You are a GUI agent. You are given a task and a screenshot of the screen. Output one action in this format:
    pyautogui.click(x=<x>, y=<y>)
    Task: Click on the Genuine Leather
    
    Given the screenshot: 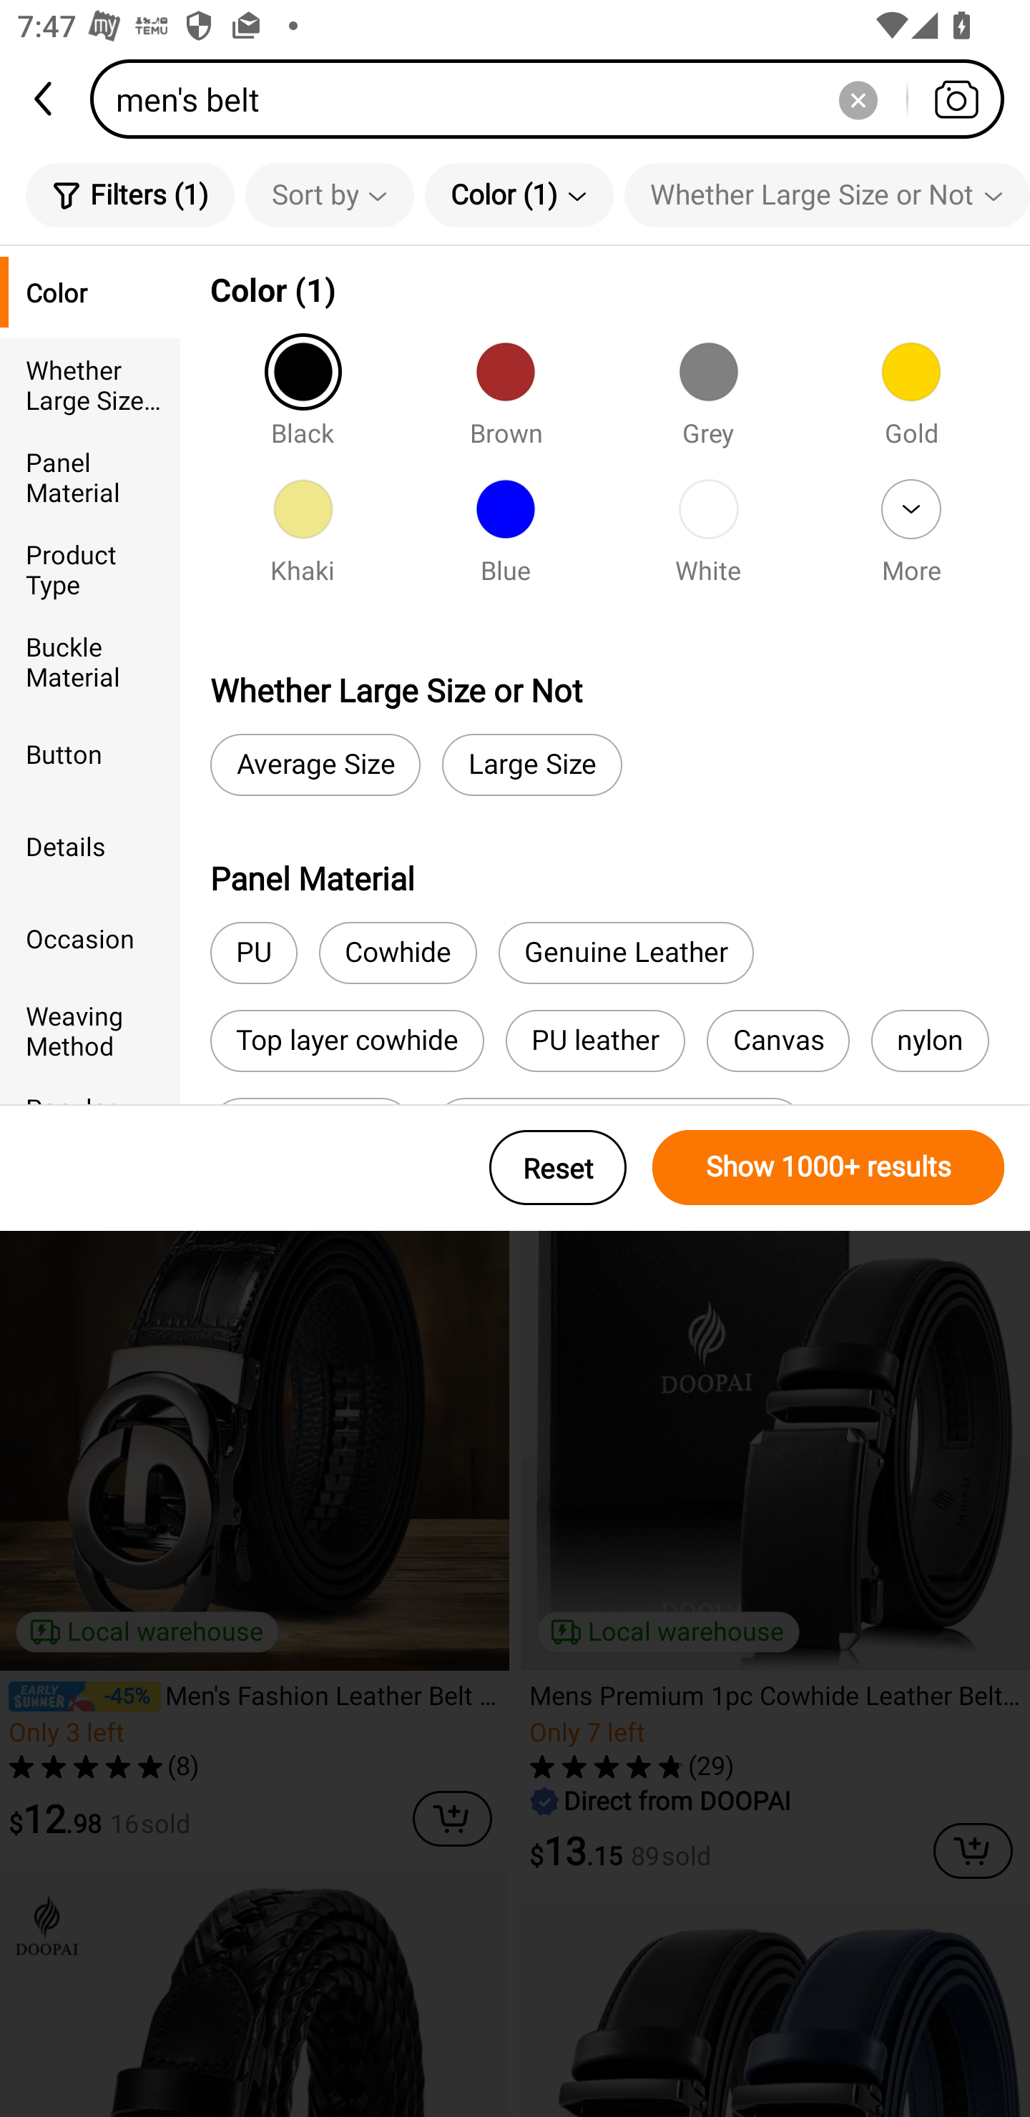 What is the action you would take?
    pyautogui.click(x=626, y=953)
    